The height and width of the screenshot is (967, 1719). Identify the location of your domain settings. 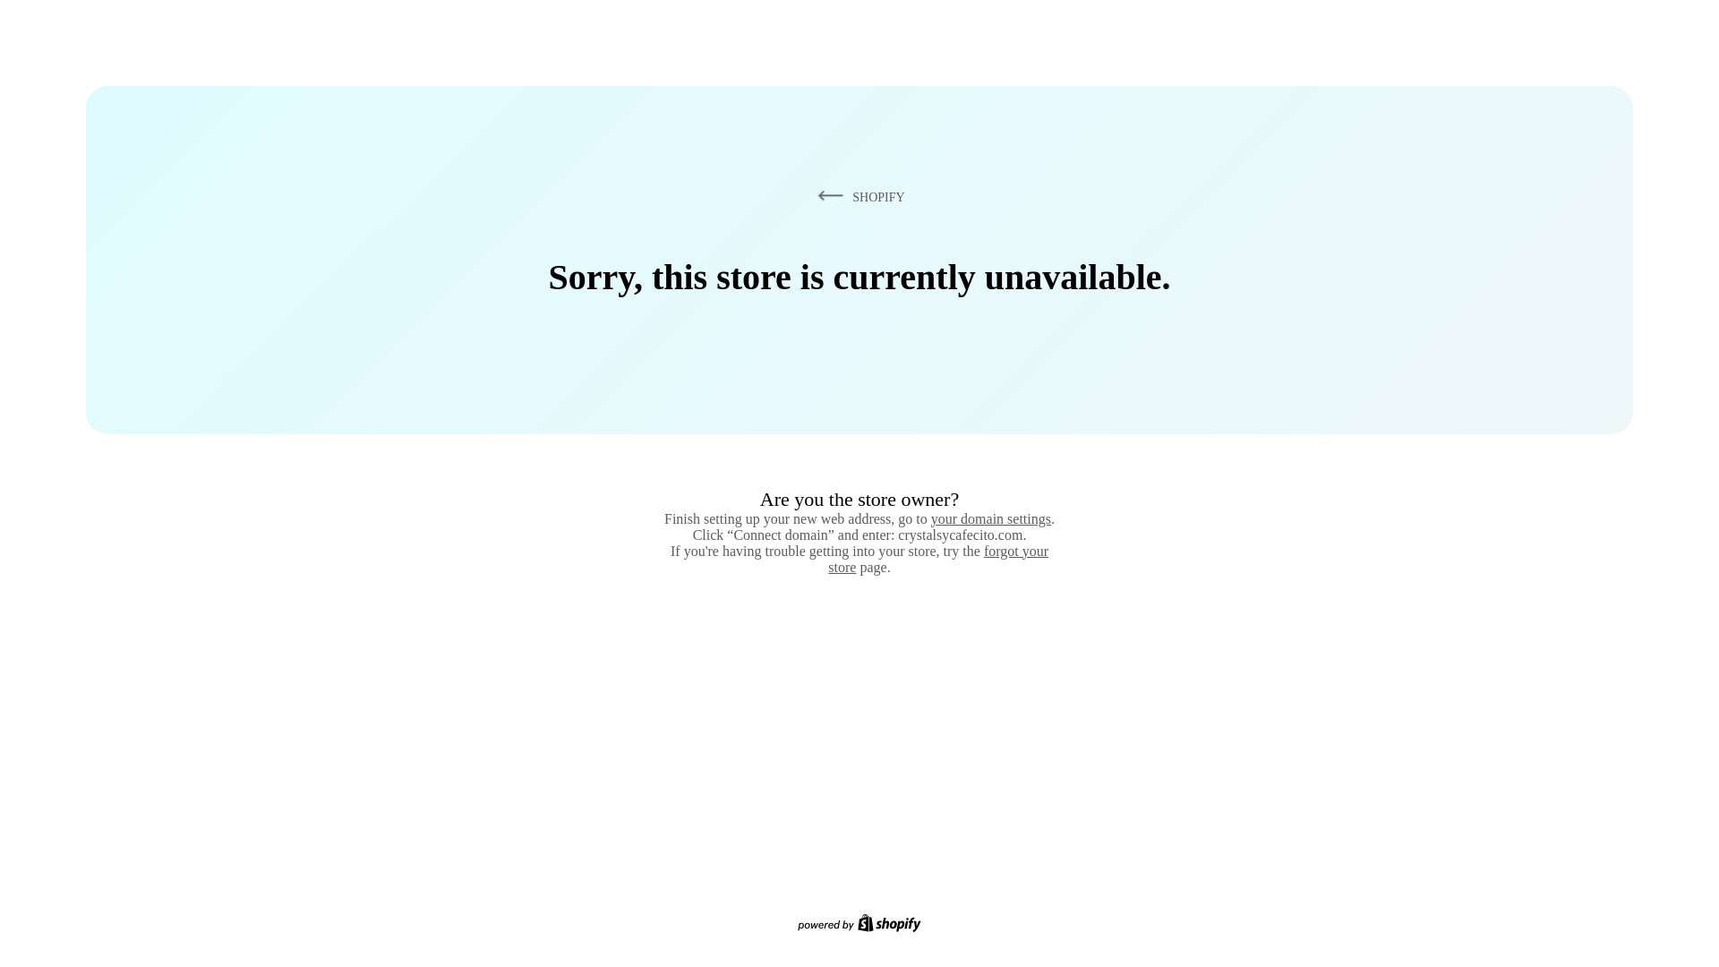
(990, 518).